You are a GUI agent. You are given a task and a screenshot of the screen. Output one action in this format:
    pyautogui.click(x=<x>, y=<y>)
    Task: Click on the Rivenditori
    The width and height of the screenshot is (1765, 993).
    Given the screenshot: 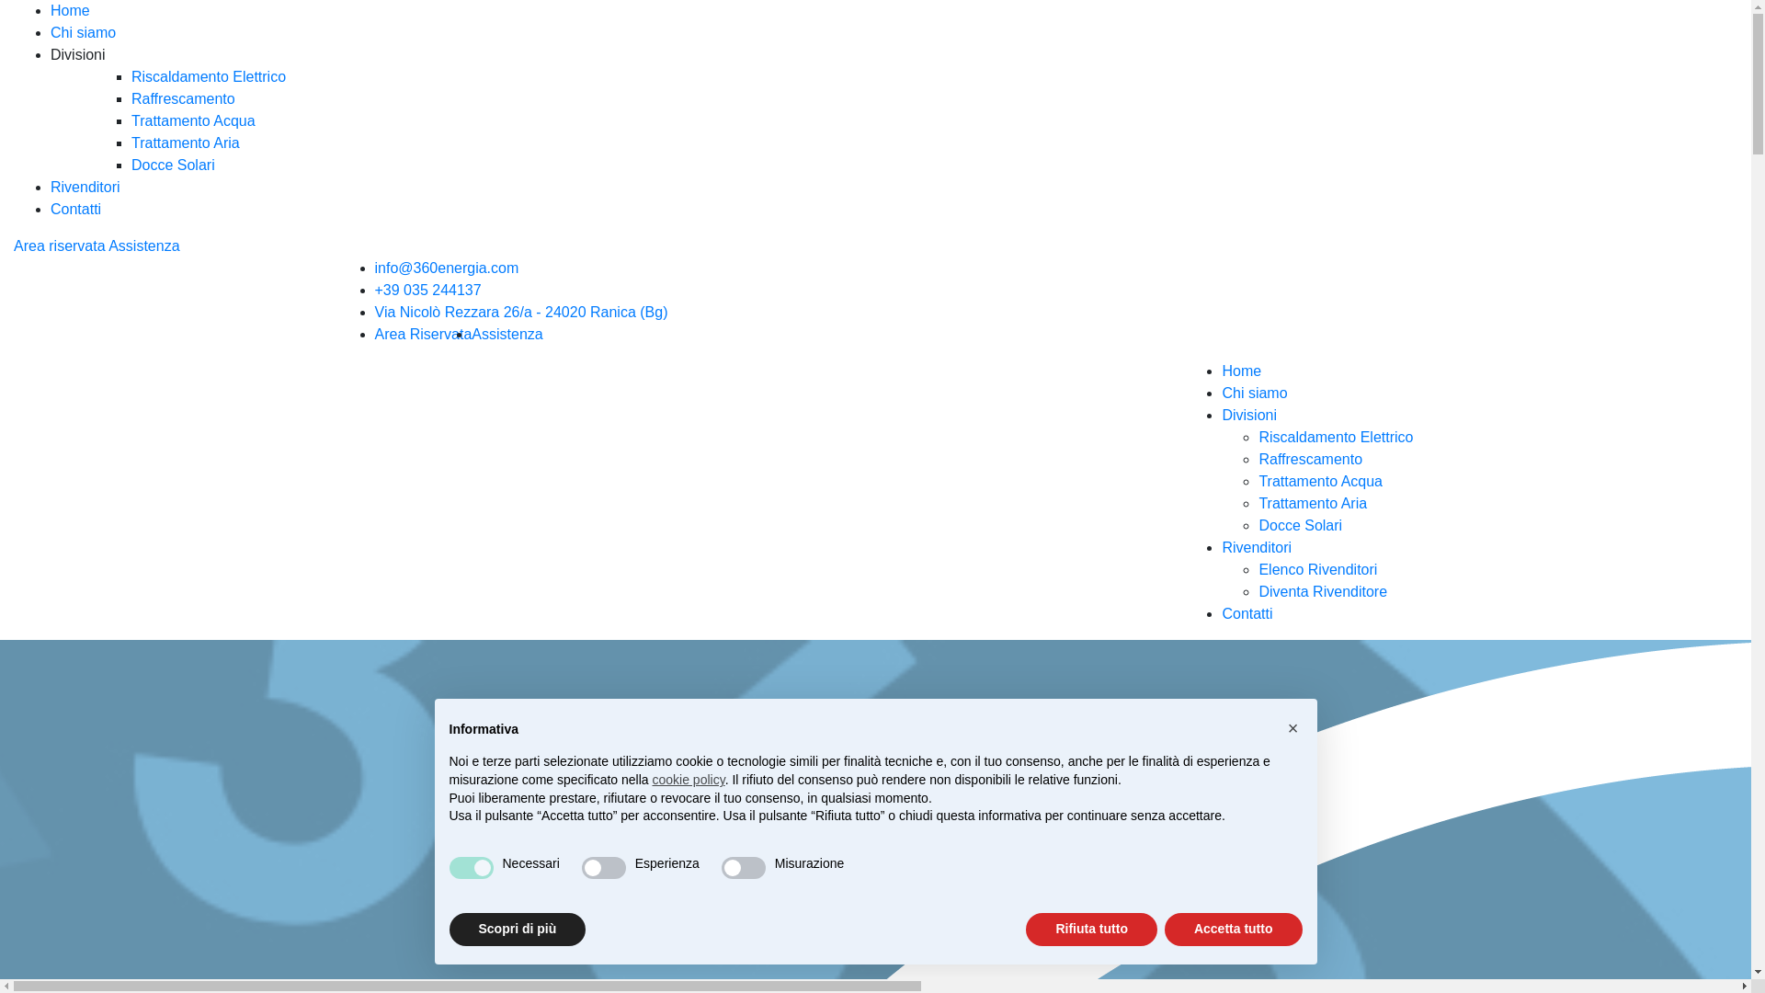 What is the action you would take?
    pyautogui.click(x=1257, y=548)
    